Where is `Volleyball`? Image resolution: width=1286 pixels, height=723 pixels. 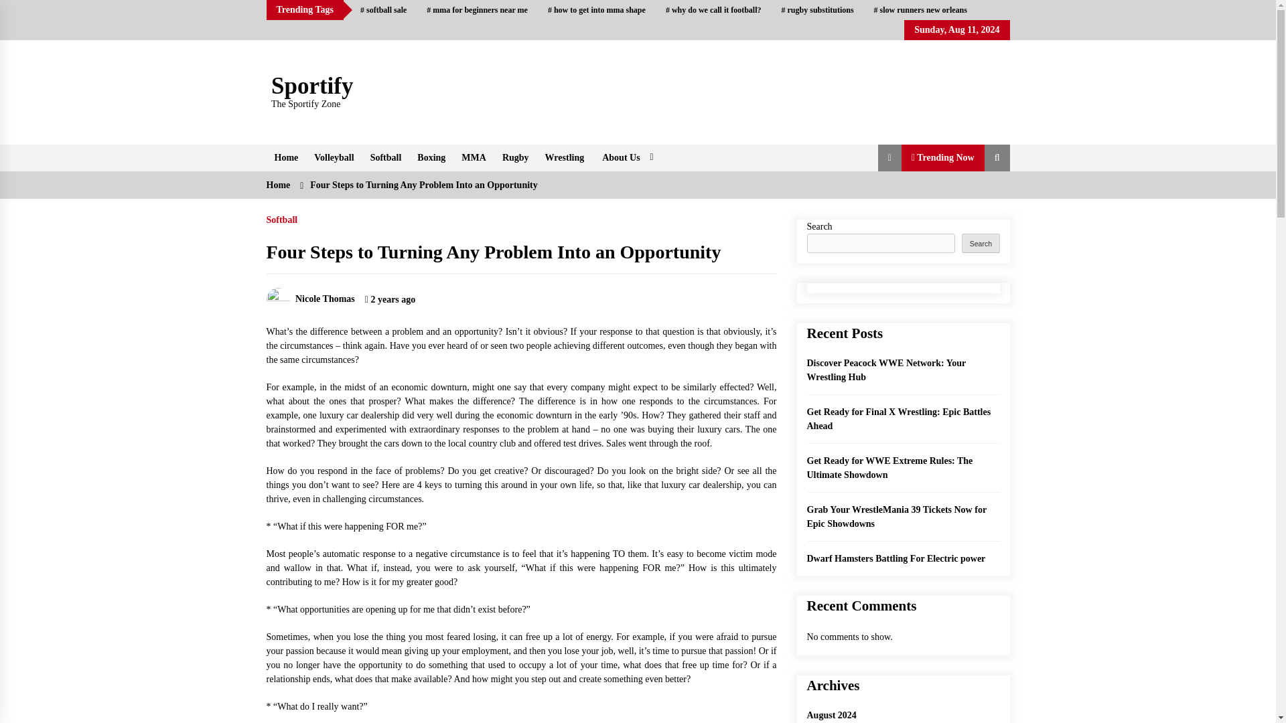
Volleyball is located at coordinates (334, 158).